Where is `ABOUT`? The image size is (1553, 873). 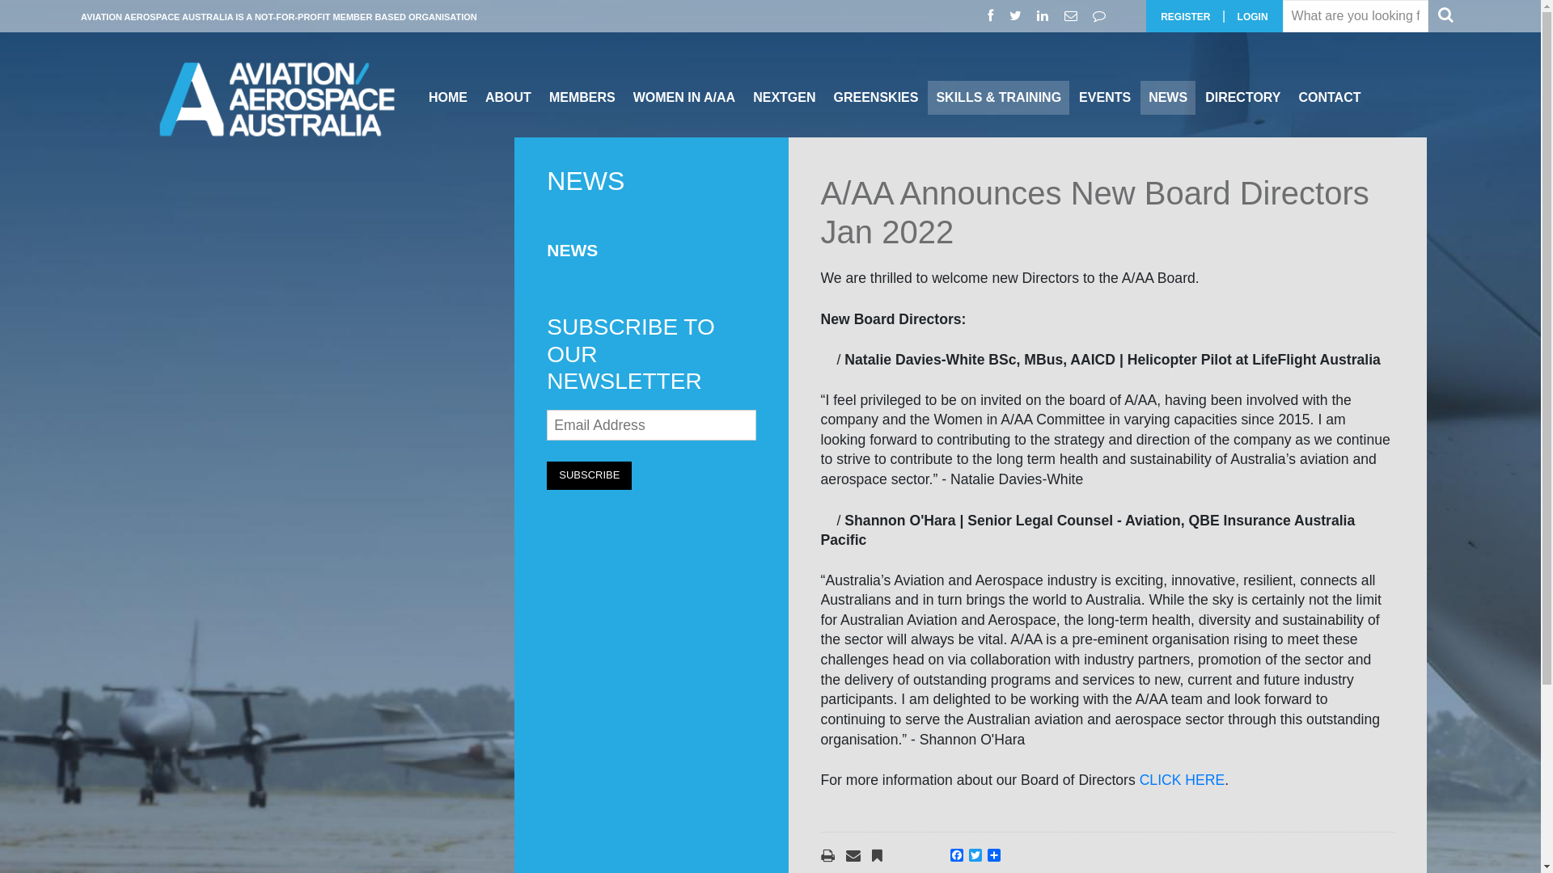 ABOUT is located at coordinates (508, 98).